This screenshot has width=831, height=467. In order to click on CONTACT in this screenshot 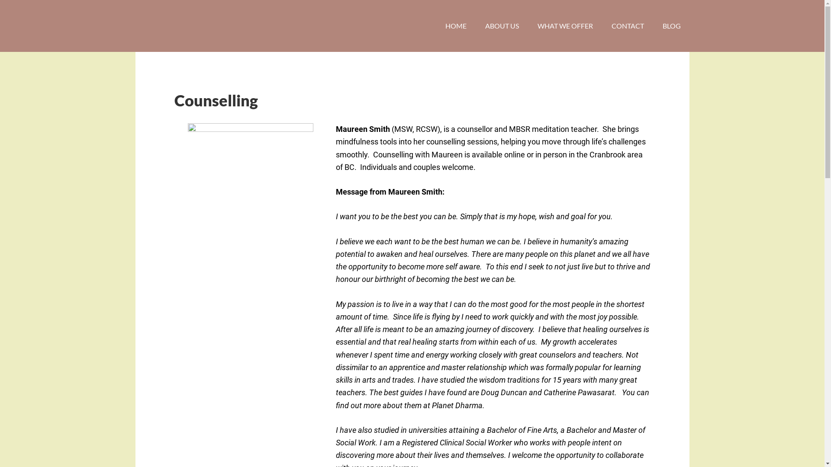, I will do `click(628, 26)`.